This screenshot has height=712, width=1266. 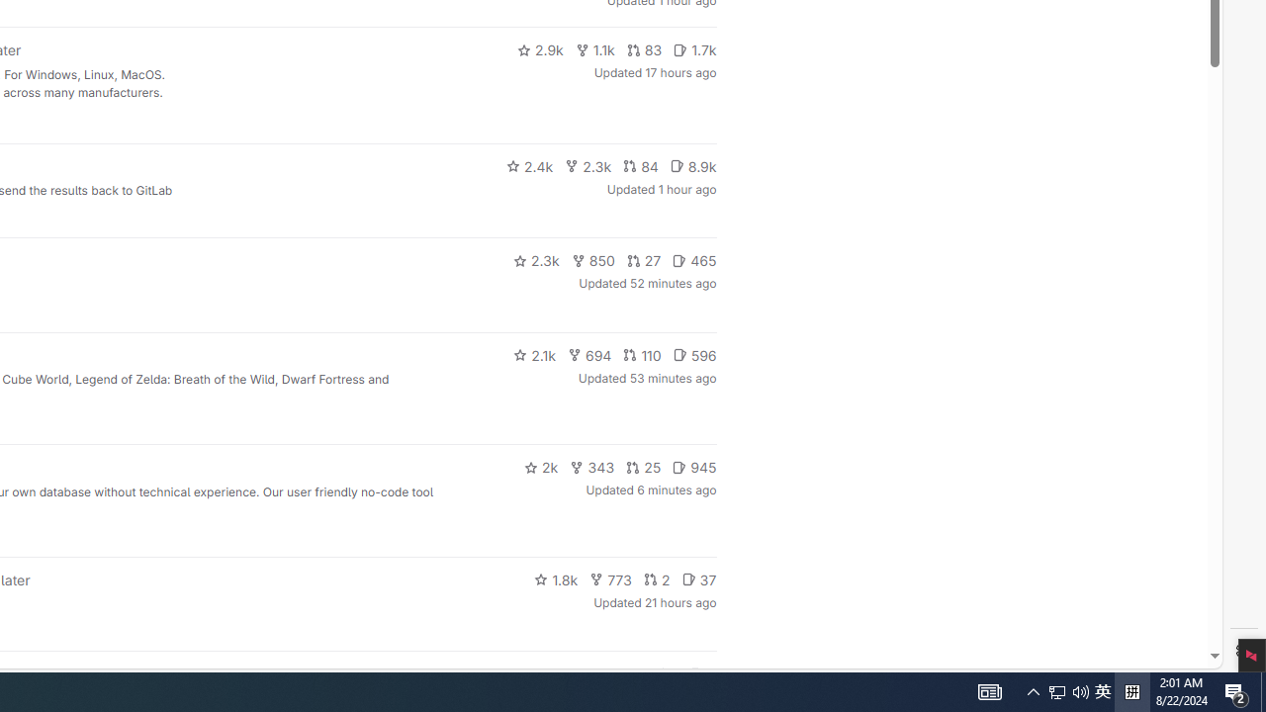 What do you see at coordinates (567, 674) in the screenshot?
I see `1.4k` at bounding box center [567, 674].